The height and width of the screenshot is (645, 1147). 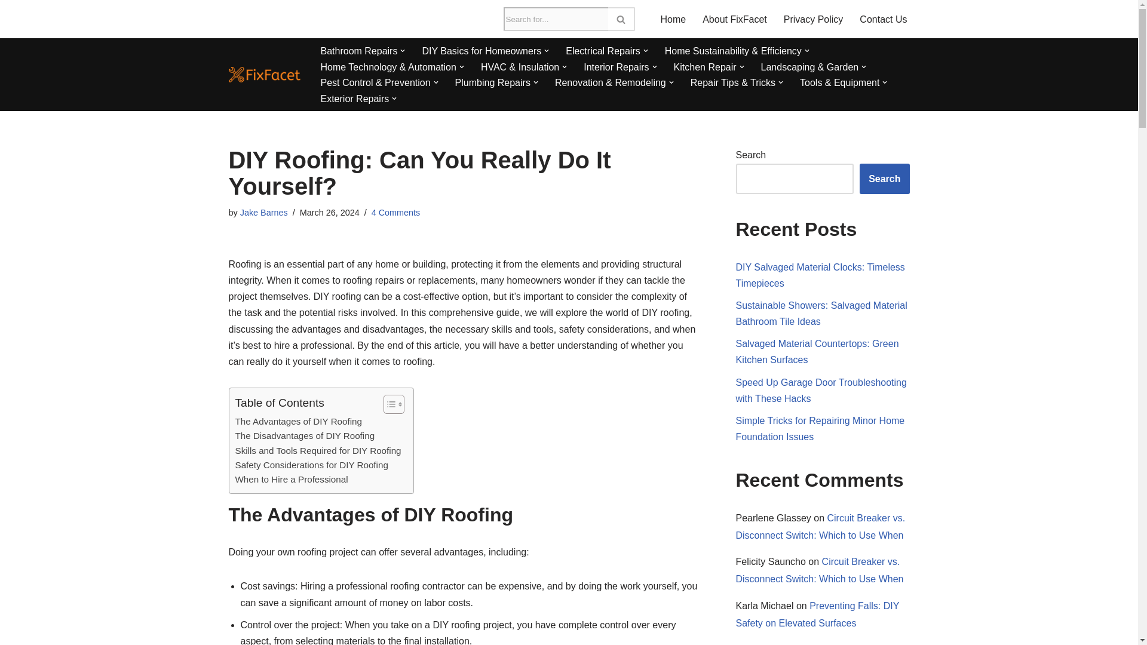 I want to click on Privacy Policy, so click(x=813, y=19).